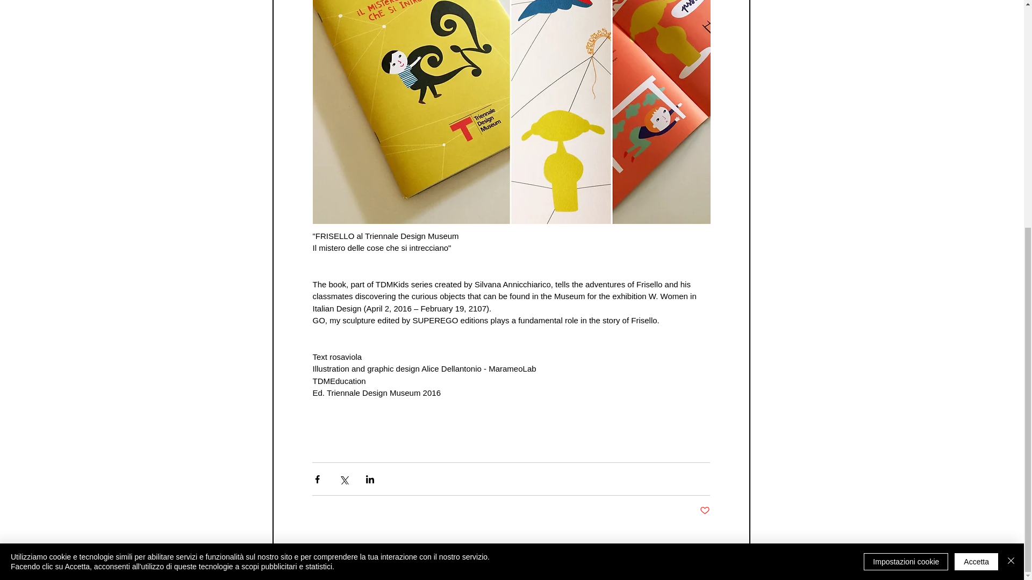  Describe the element at coordinates (906, 191) in the screenshot. I see `Impostazioni cookie` at that location.